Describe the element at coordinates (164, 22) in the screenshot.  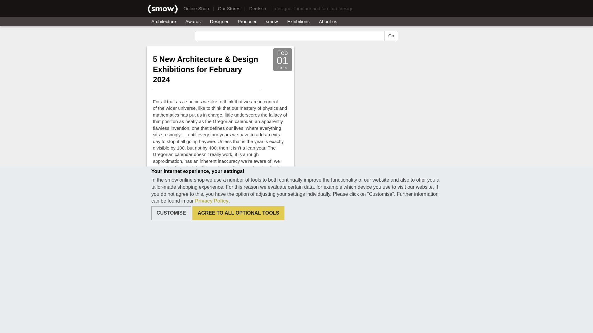
I see `Architecture` at that location.